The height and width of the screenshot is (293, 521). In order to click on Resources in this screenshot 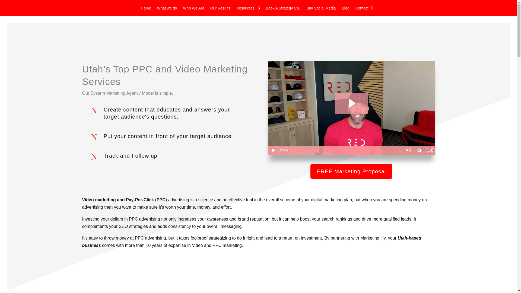, I will do `click(248, 9)`.